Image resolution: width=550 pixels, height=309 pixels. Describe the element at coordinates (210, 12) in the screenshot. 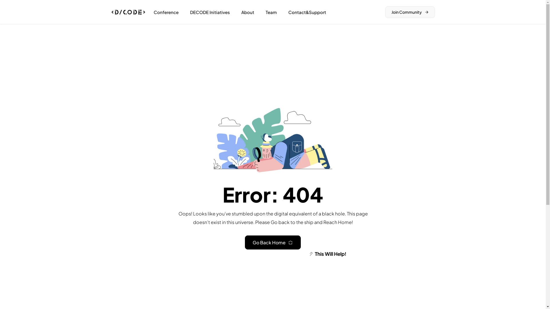

I see `DECODE Initiatives` at that location.